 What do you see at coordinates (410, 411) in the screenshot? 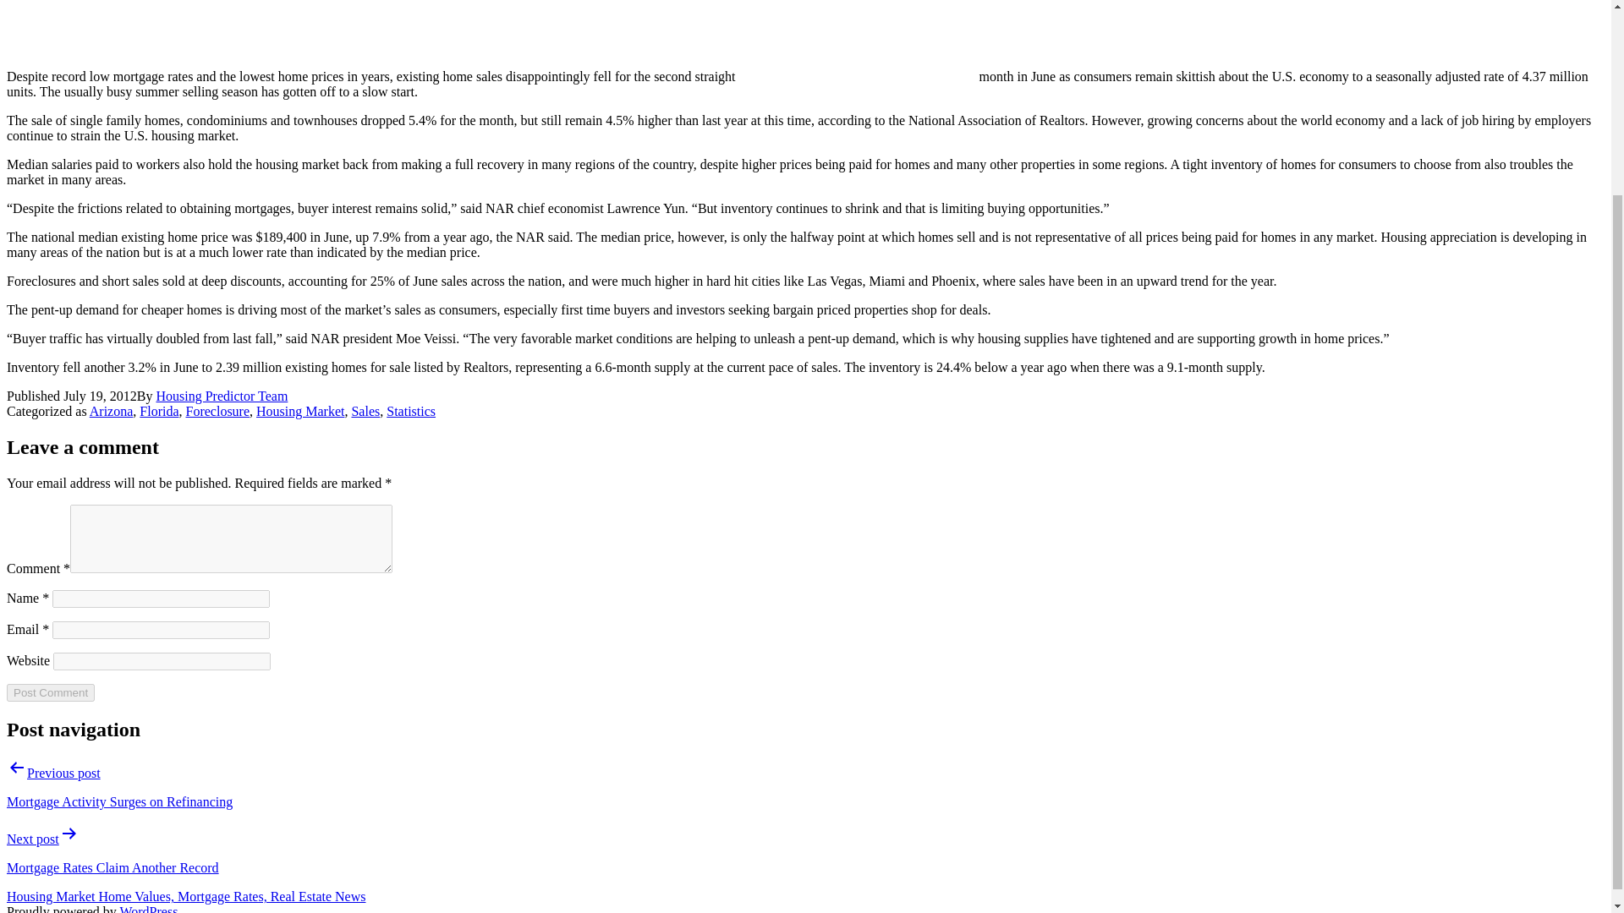
I see `Statistics` at bounding box center [410, 411].